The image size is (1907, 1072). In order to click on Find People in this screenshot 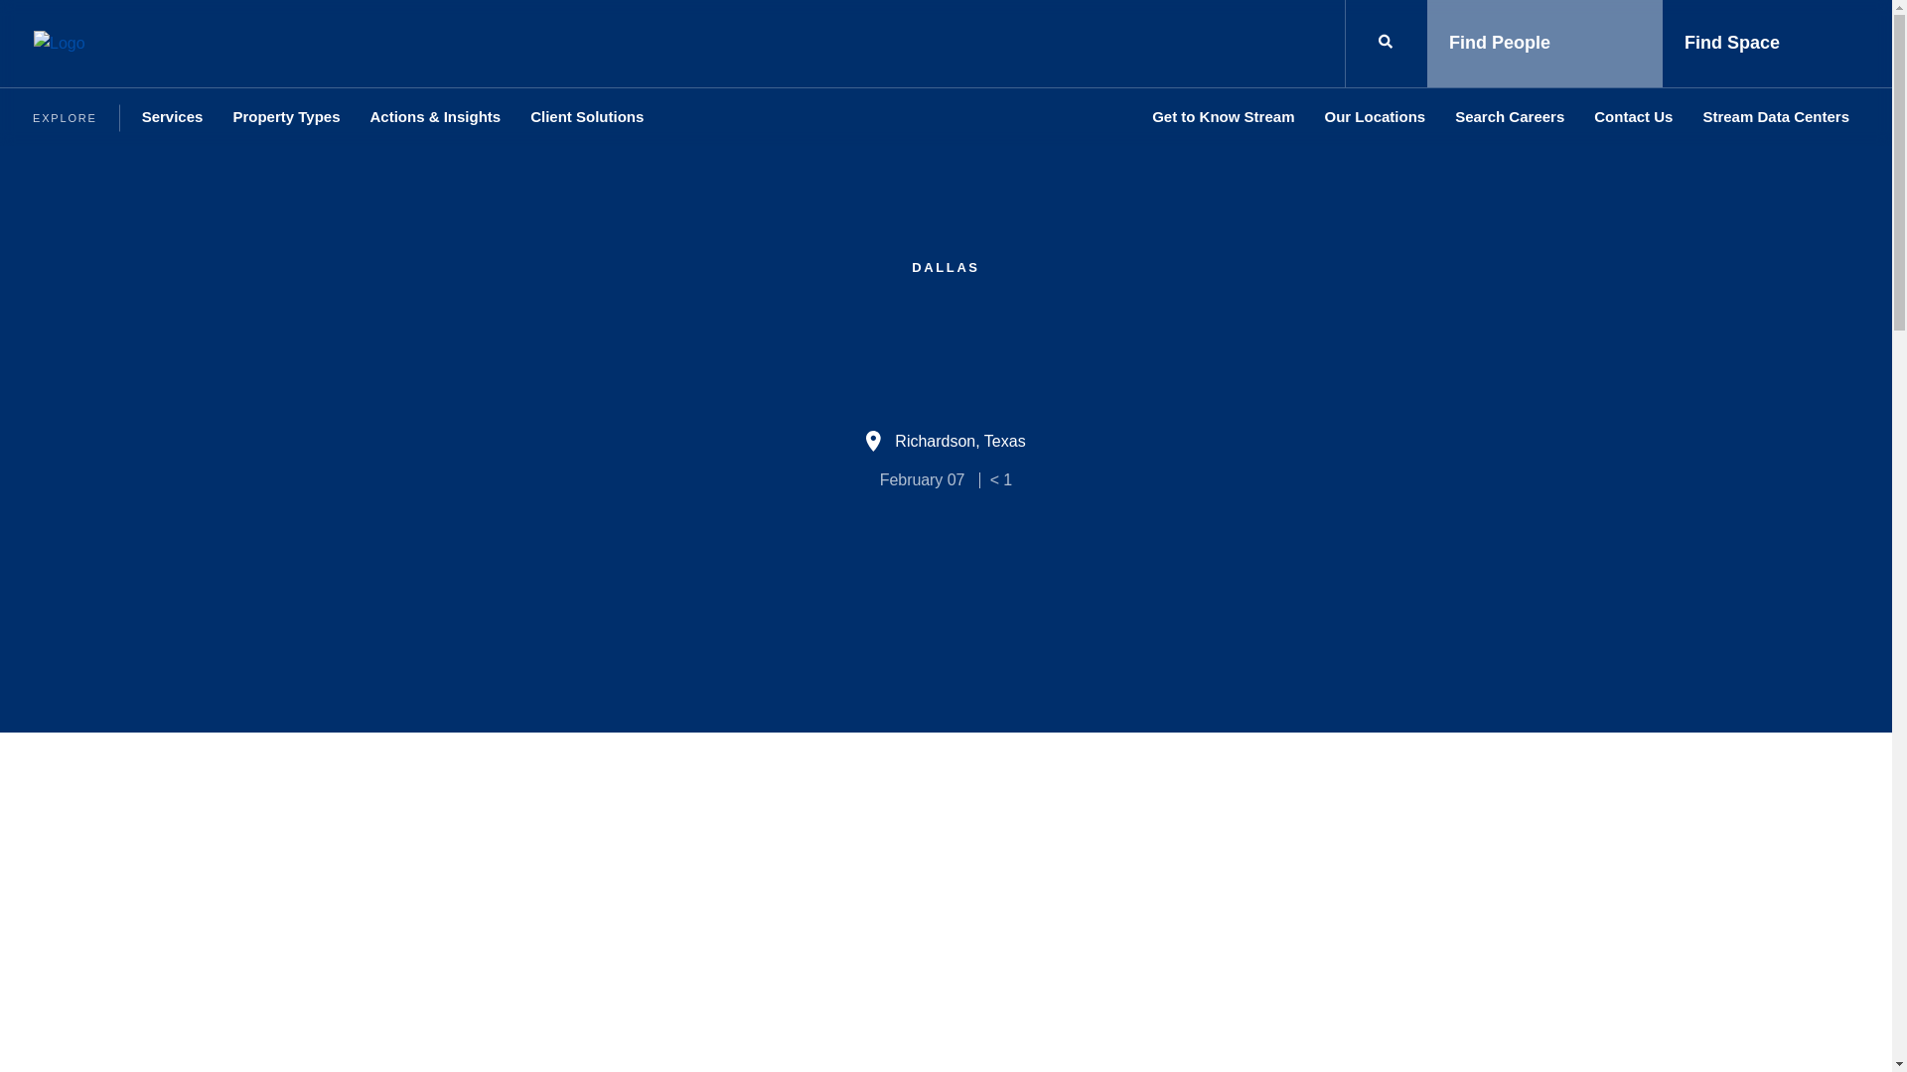, I will do `click(1544, 44)`.